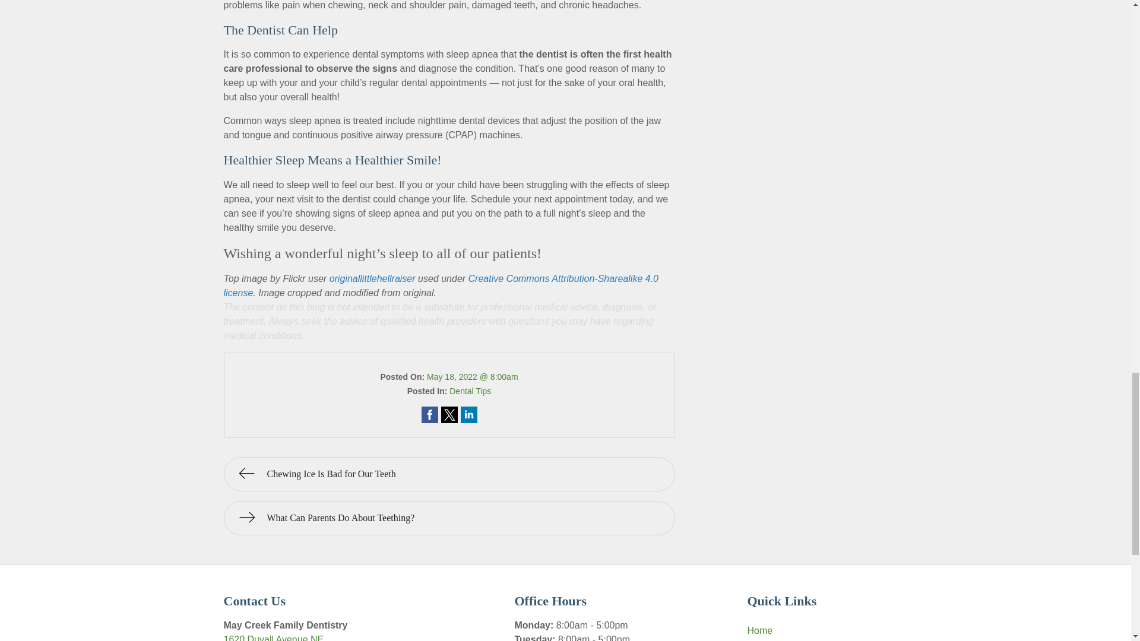  I want to click on Creative Commons Attribution-Sharealike 4.0 license, so click(273, 637).